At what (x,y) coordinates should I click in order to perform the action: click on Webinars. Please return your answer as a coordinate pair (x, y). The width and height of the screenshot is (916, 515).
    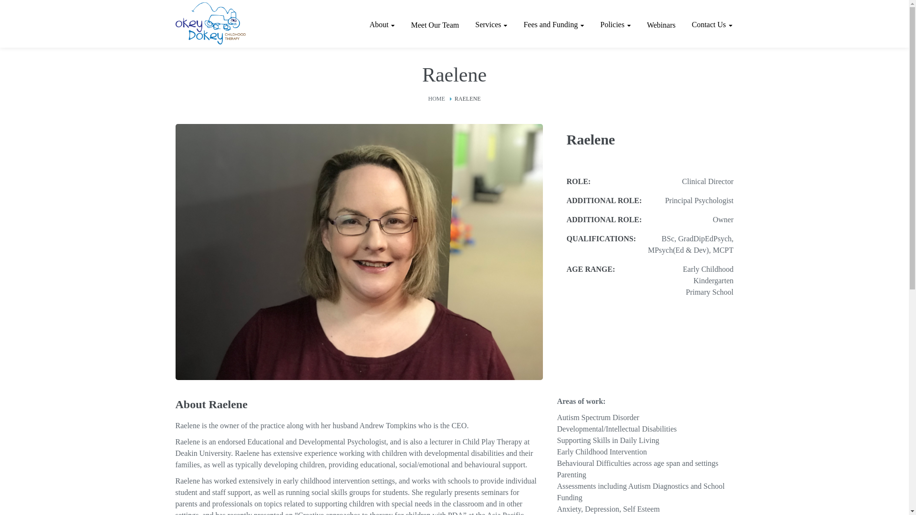
    Looking at the image, I should click on (661, 25).